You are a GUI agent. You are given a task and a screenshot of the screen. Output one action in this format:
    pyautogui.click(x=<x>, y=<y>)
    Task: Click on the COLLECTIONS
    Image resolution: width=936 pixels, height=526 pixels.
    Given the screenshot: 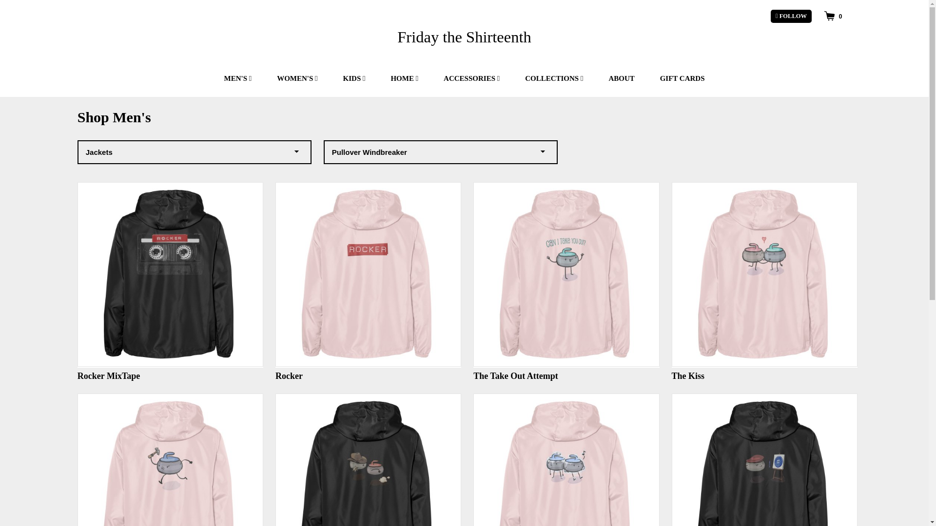 What is the action you would take?
    pyautogui.click(x=554, y=78)
    